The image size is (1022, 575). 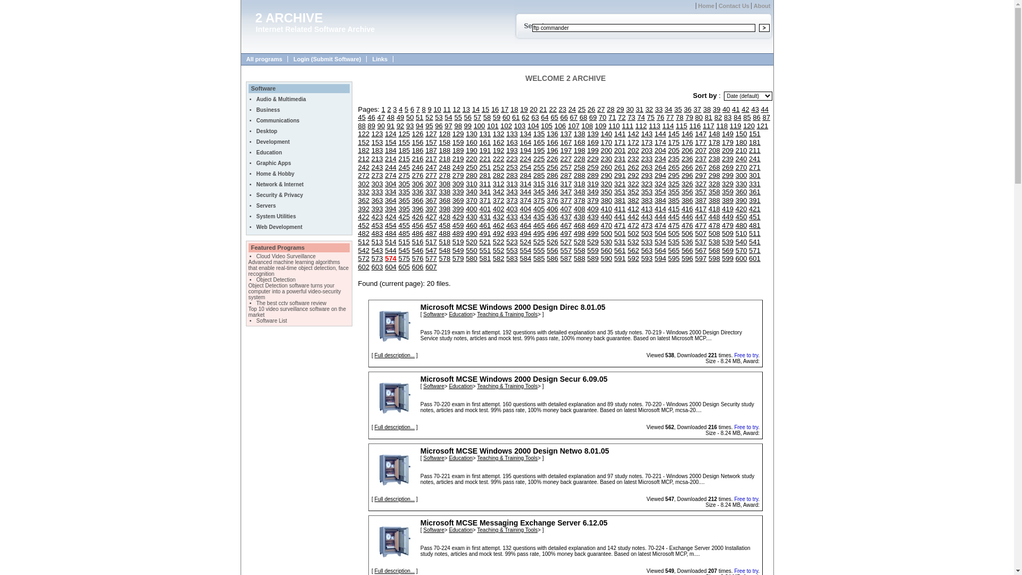 What do you see at coordinates (580, 150) in the screenshot?
I see `198` at bounding box center [580, 150].